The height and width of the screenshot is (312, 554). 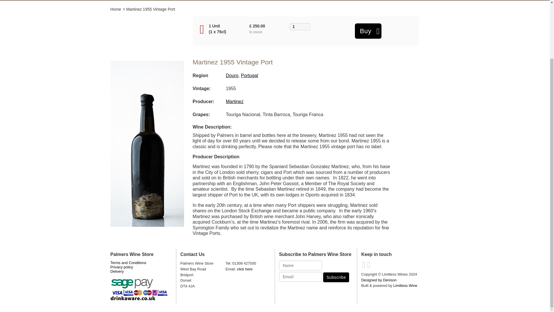 What do you see at coordinates (115, 9) in the screenshot?
I see `Home` at bounding box center [115, 9].